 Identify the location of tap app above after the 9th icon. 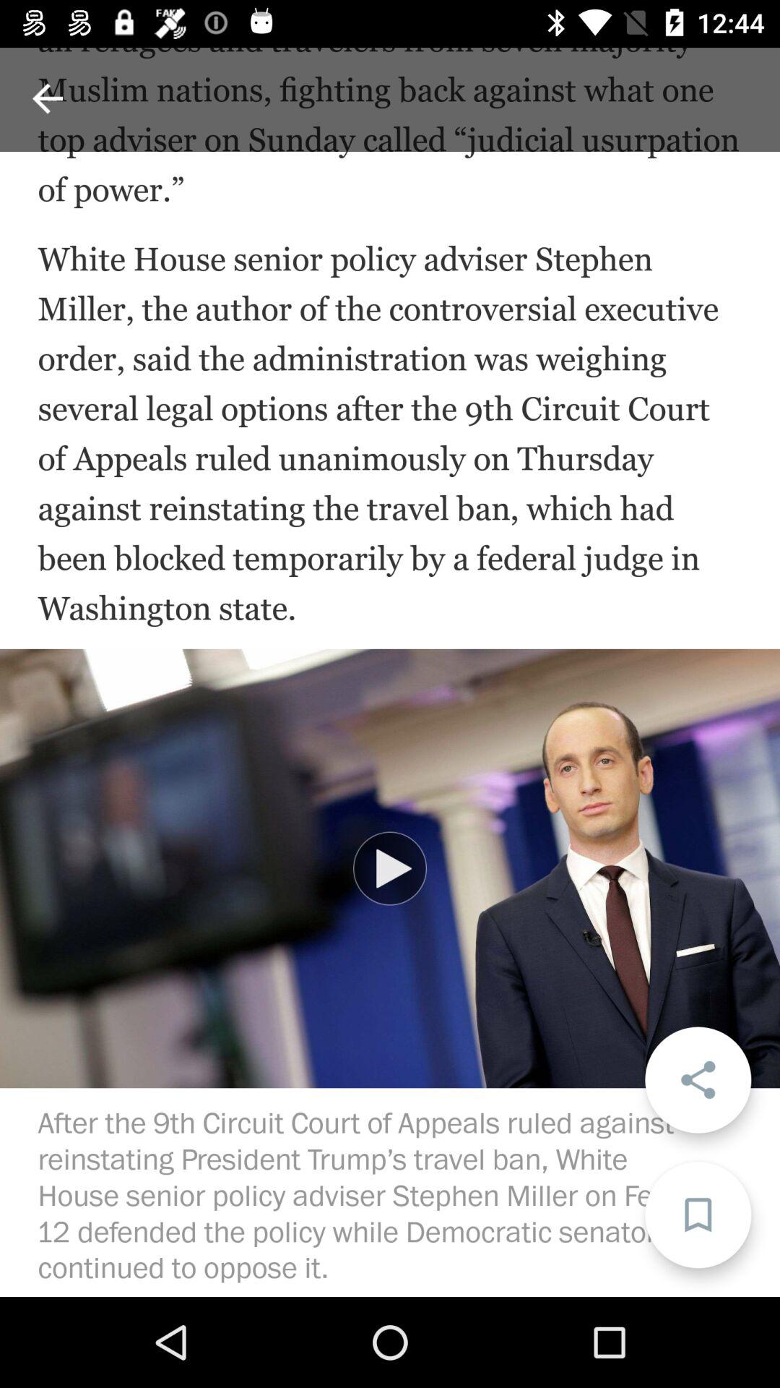
(390, 868).